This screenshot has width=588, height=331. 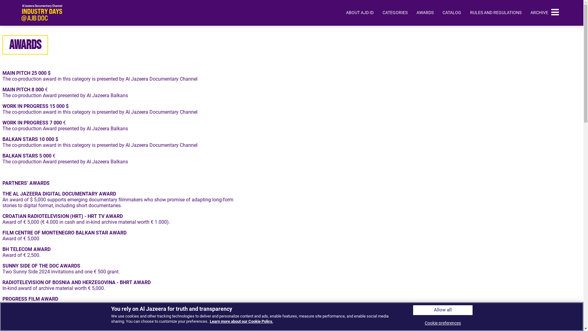 What do you see at coordinates (452, 13) in the screenshot?
I see `CATALOG` at bounding box center [452, 13].